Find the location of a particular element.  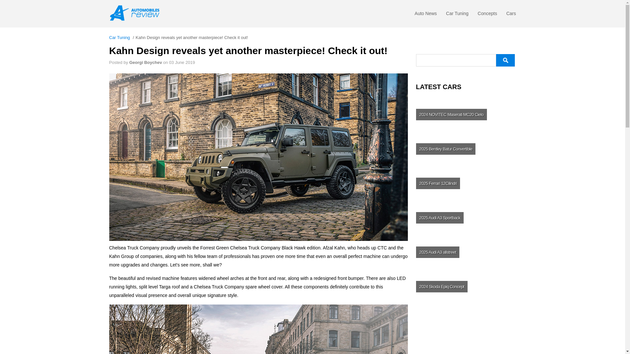

Audi A3 allstreet is located at coordinates (465, 252).